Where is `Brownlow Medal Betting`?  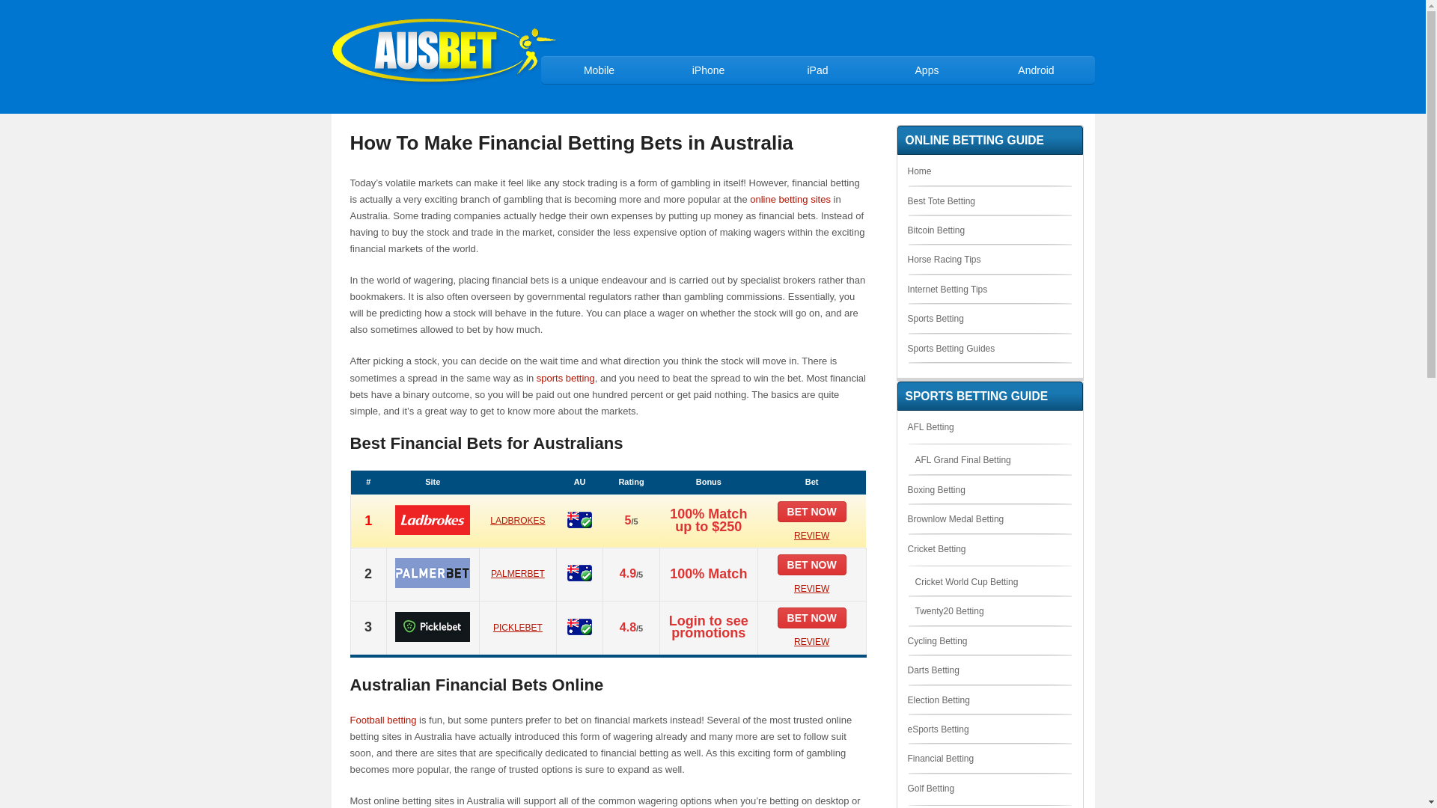 Brownlow Medal Betting is located at coordinates (955, 519).